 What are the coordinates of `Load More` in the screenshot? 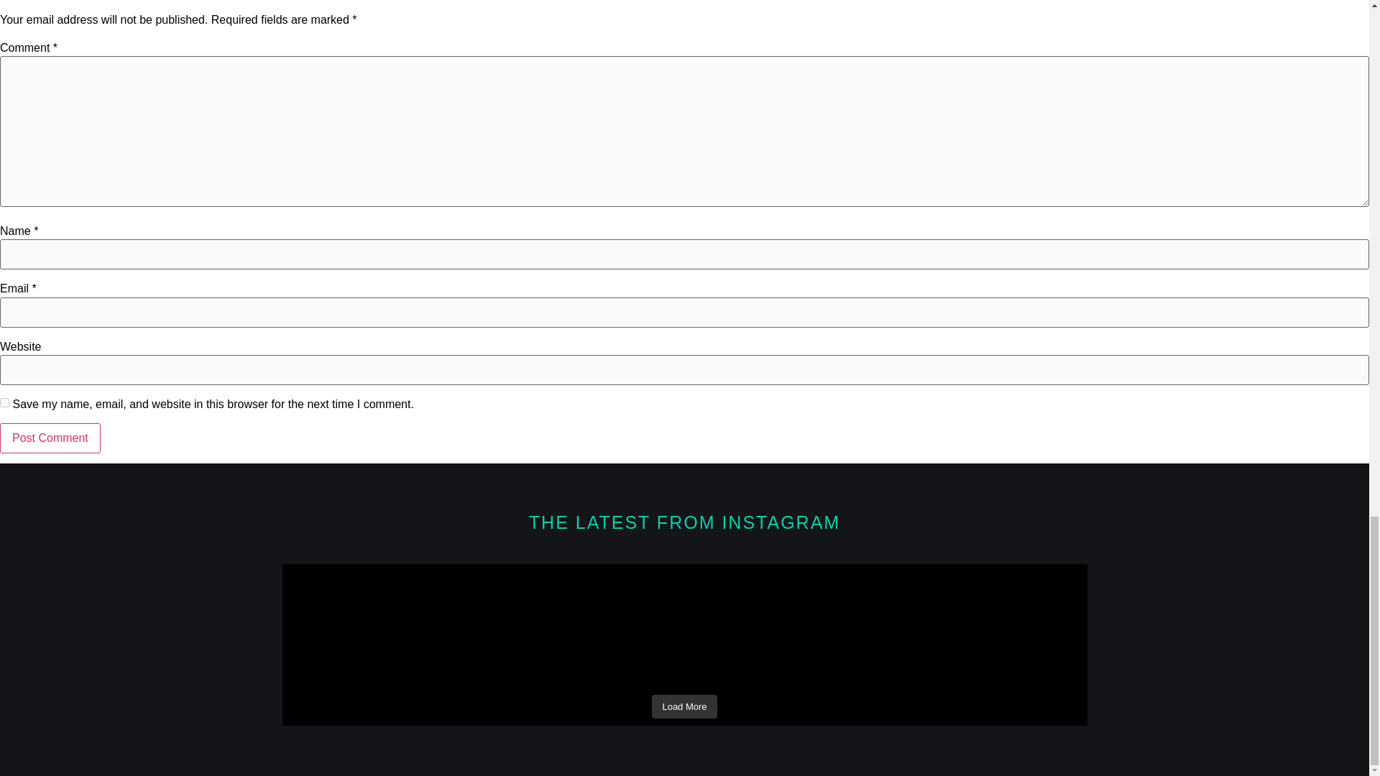 It's located at (684, 707).